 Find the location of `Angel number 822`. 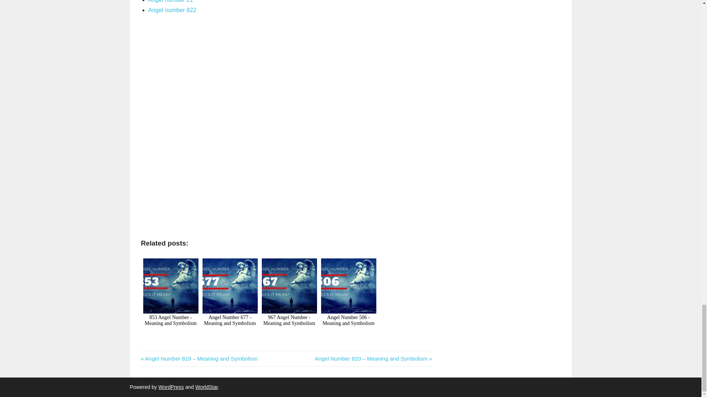

Angel number 822 is located at coordinates (172, 10).